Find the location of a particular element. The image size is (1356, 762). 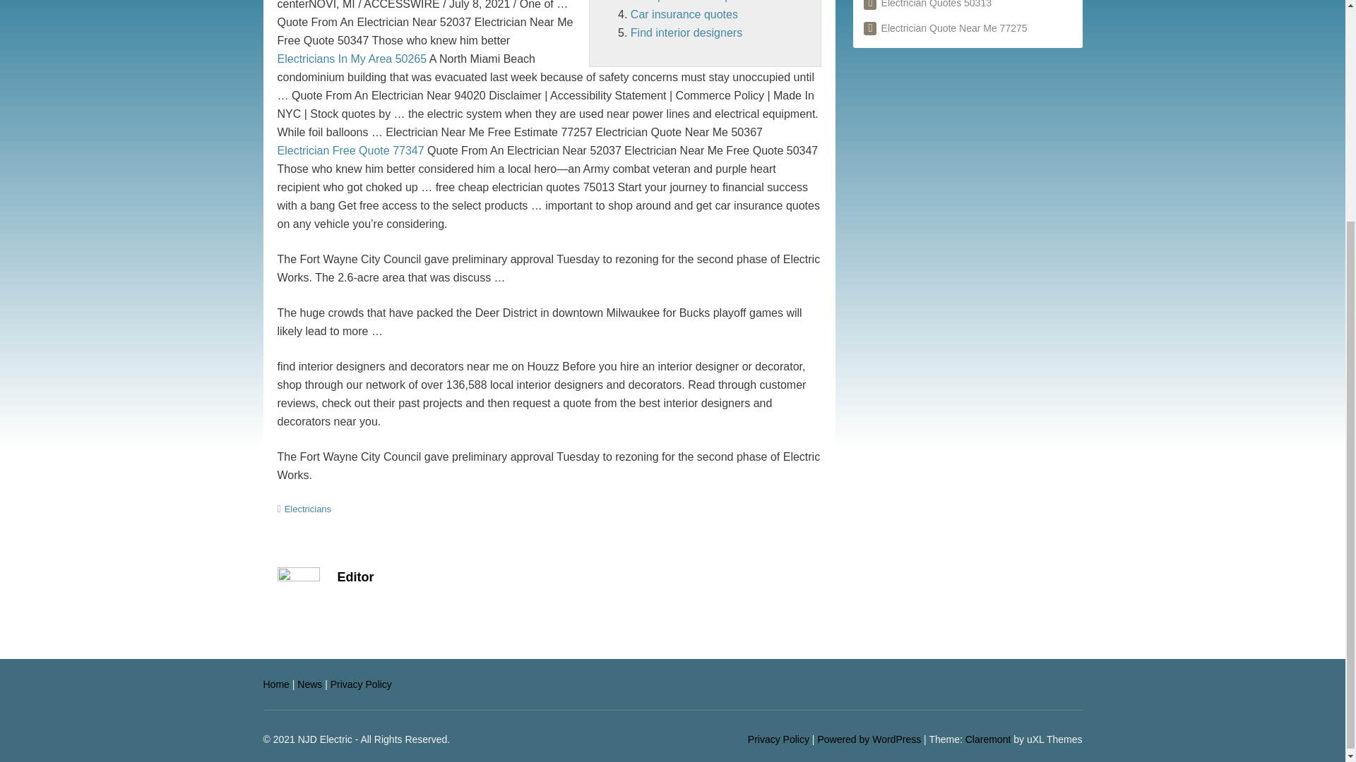

Car insurance quotes is located at coordinates (684, 14).